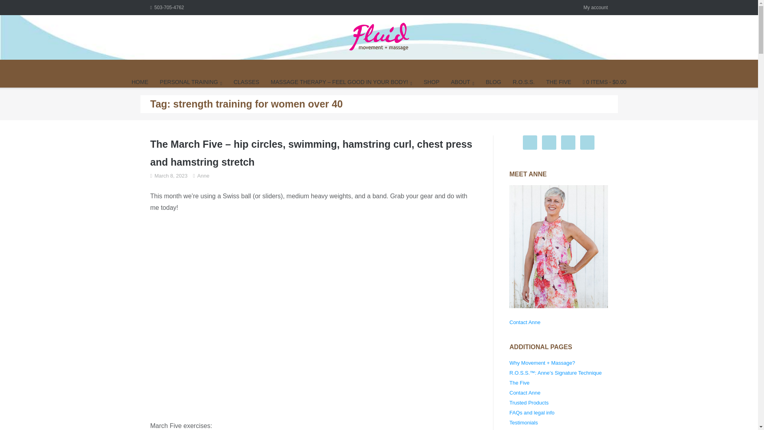  Describe the element at coordinates (604, 82) in the screenshot. I see `Start shopping` at that location.